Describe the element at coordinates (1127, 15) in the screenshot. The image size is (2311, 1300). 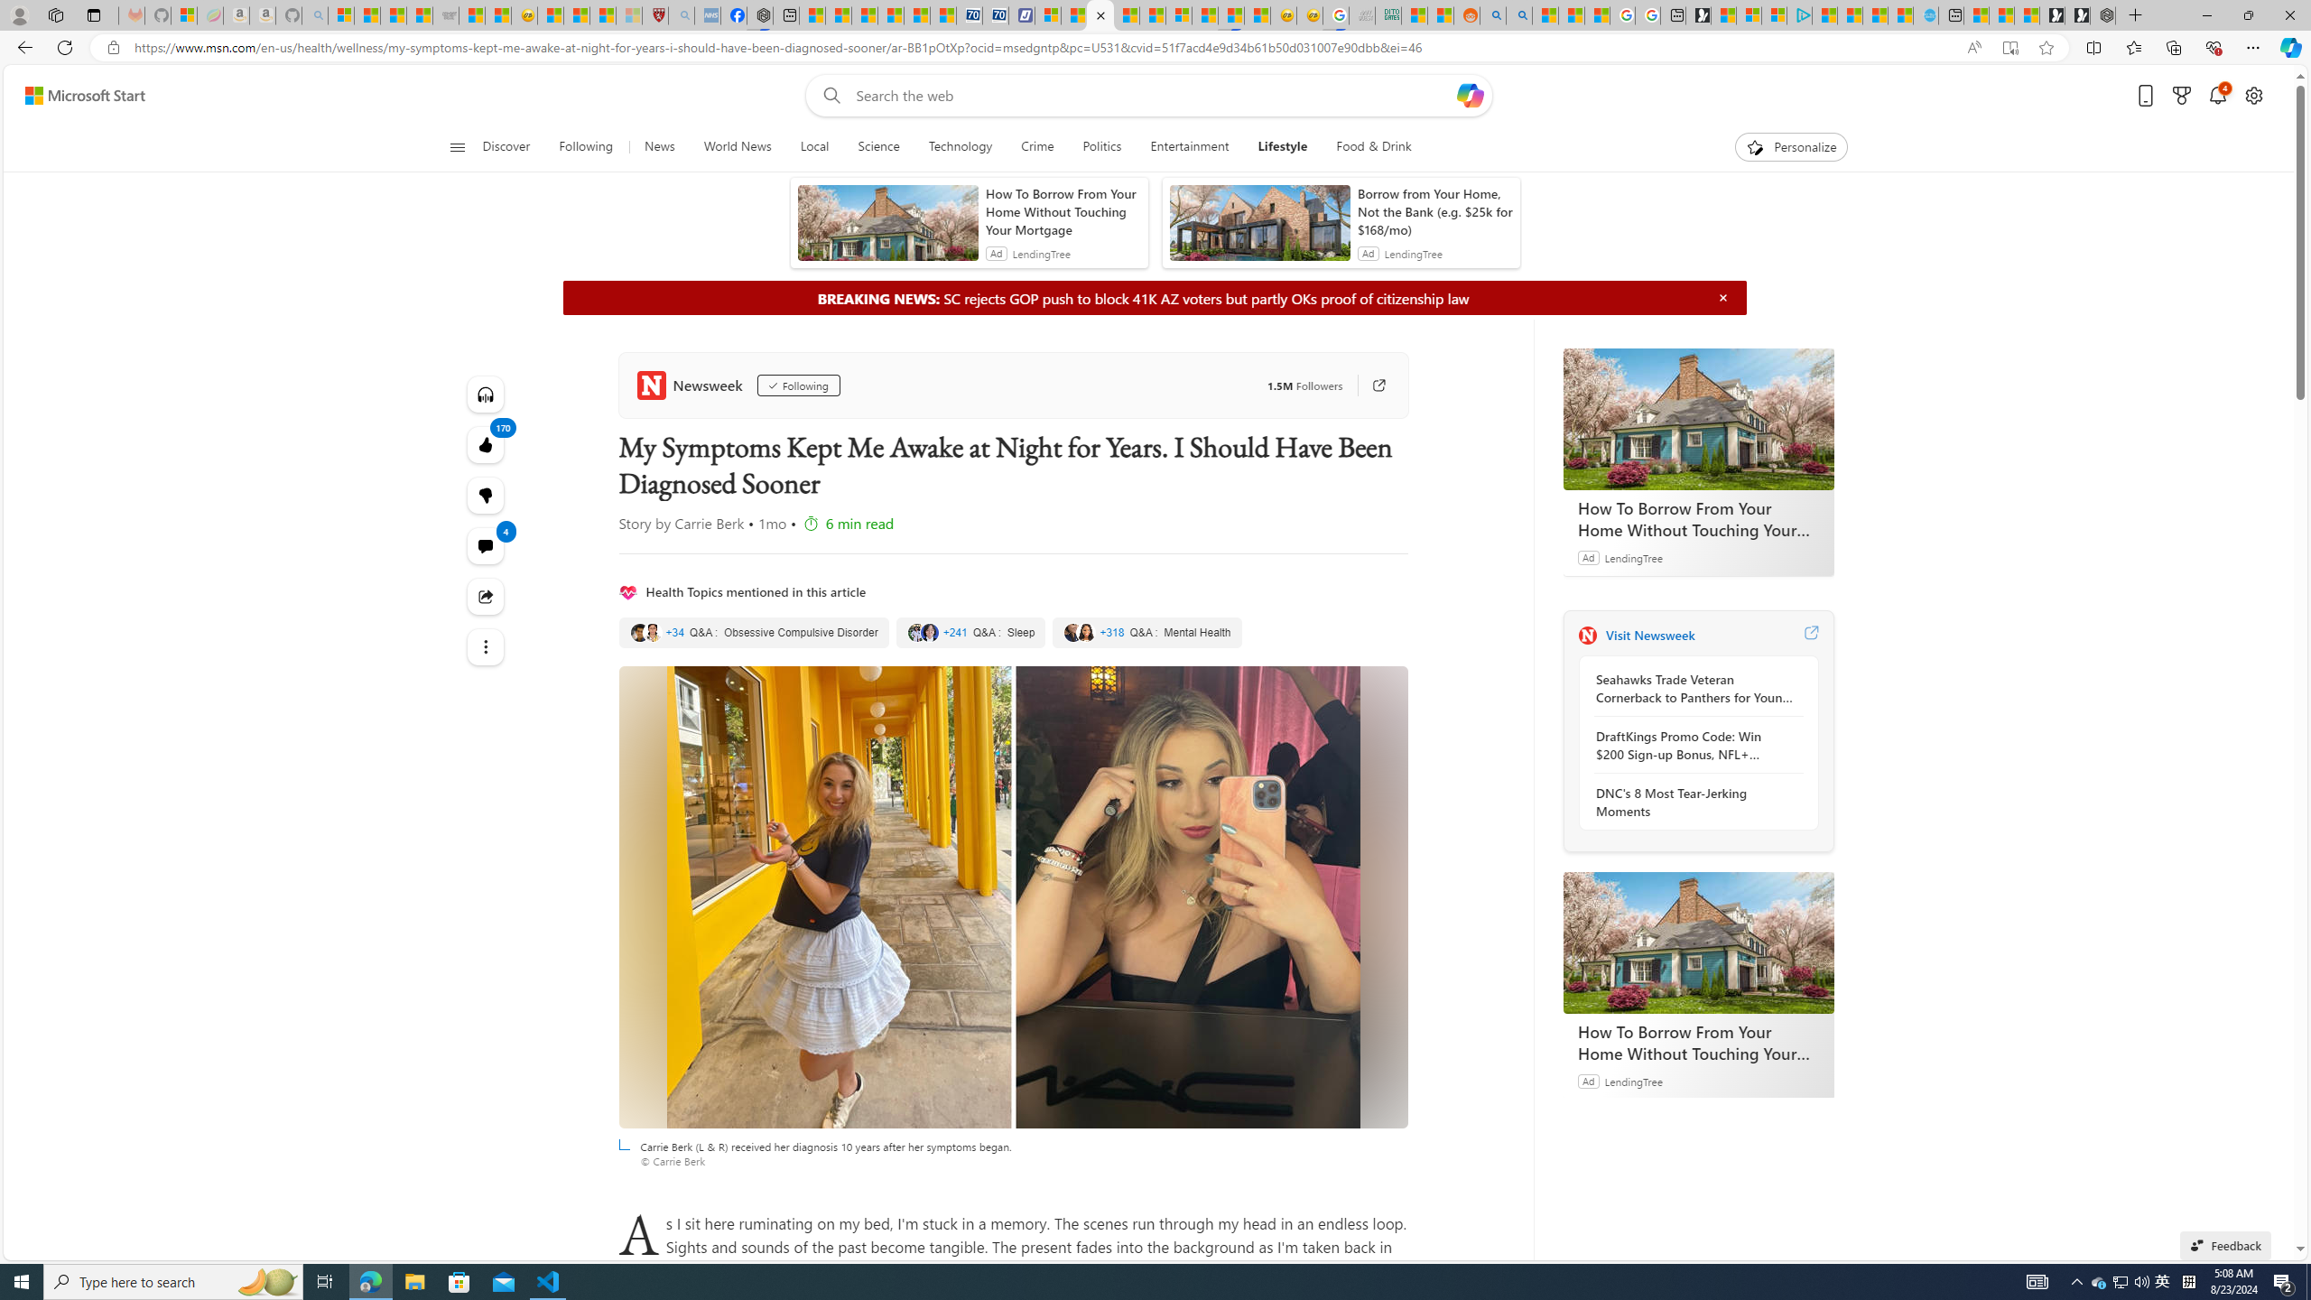
I see `14 Common Myths Debunked By Scientific Facts` at that location.